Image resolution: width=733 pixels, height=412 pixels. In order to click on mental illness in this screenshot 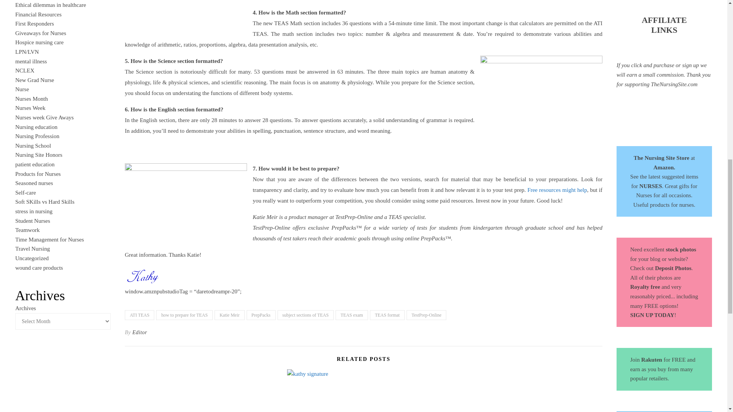, I will do `click(31, 61)`.